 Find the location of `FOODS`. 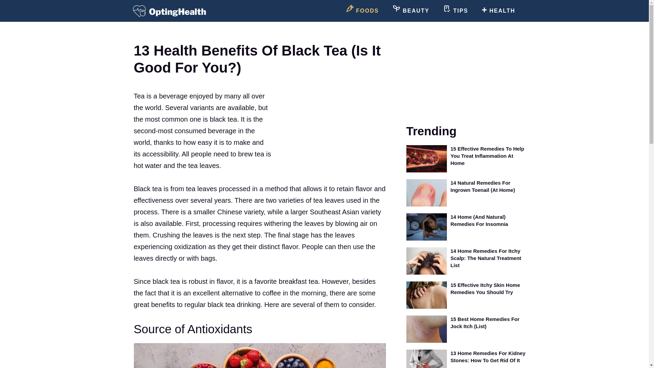

FOODS is located at coordinates (362, 11).